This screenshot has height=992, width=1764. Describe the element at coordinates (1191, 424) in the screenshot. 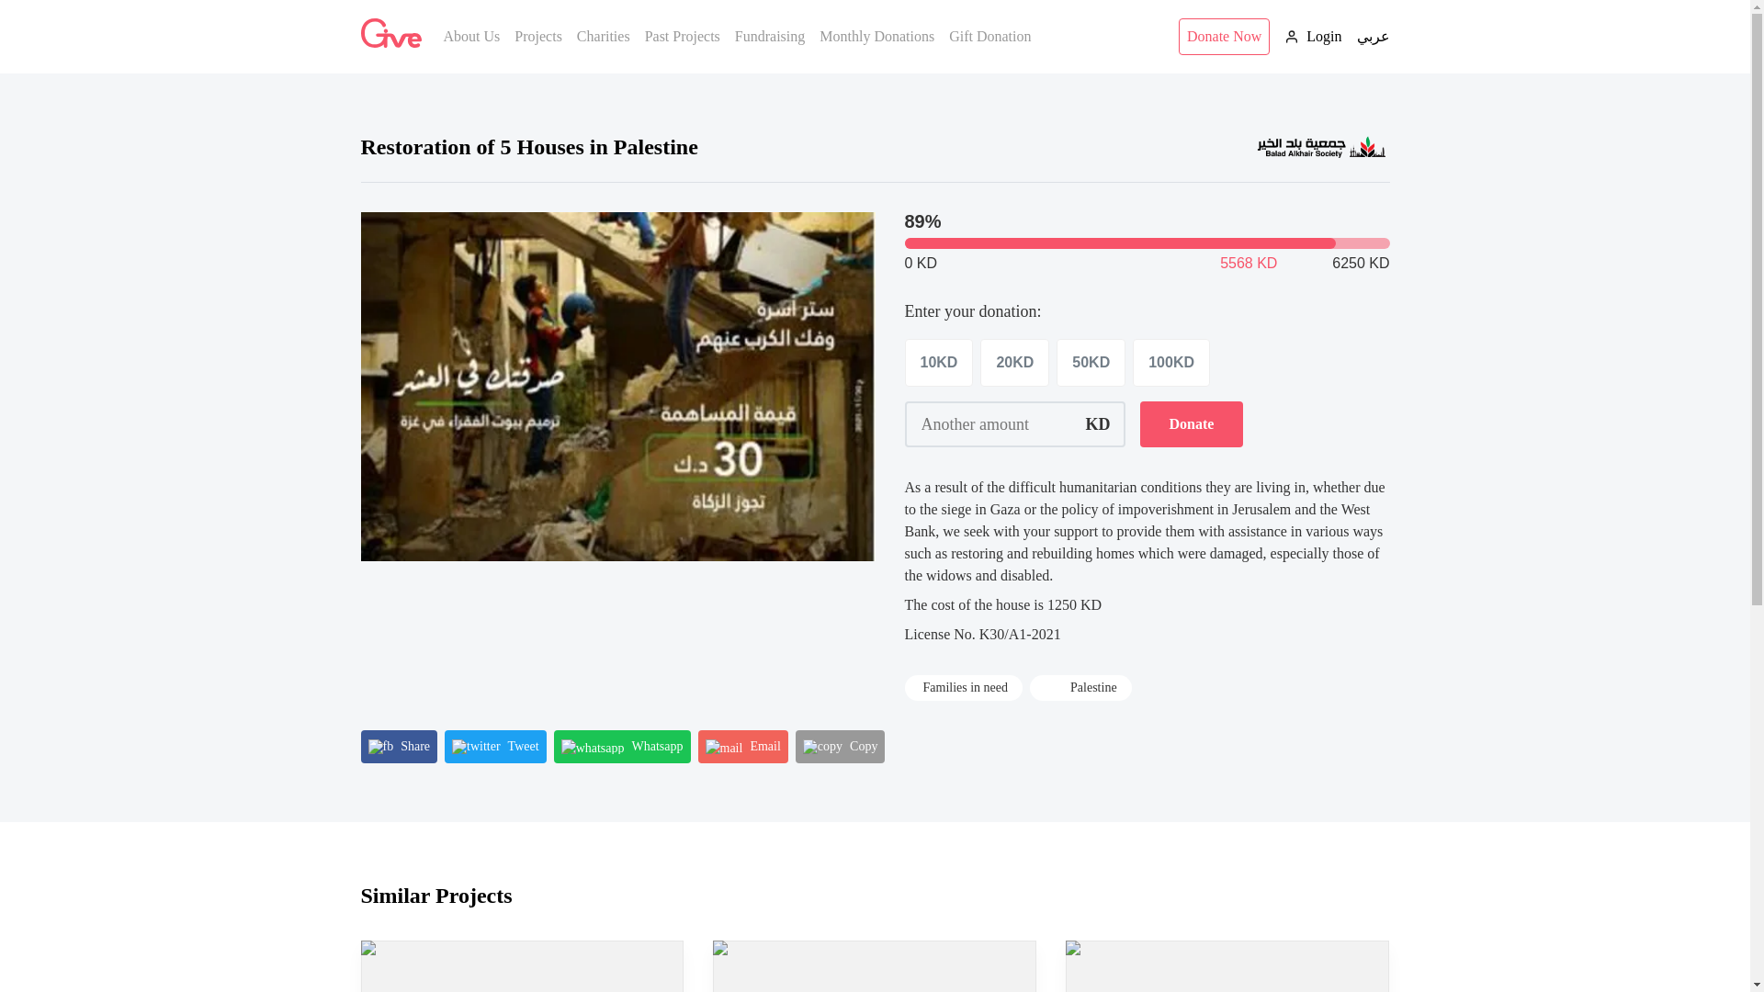

I see `Donate` at that location.